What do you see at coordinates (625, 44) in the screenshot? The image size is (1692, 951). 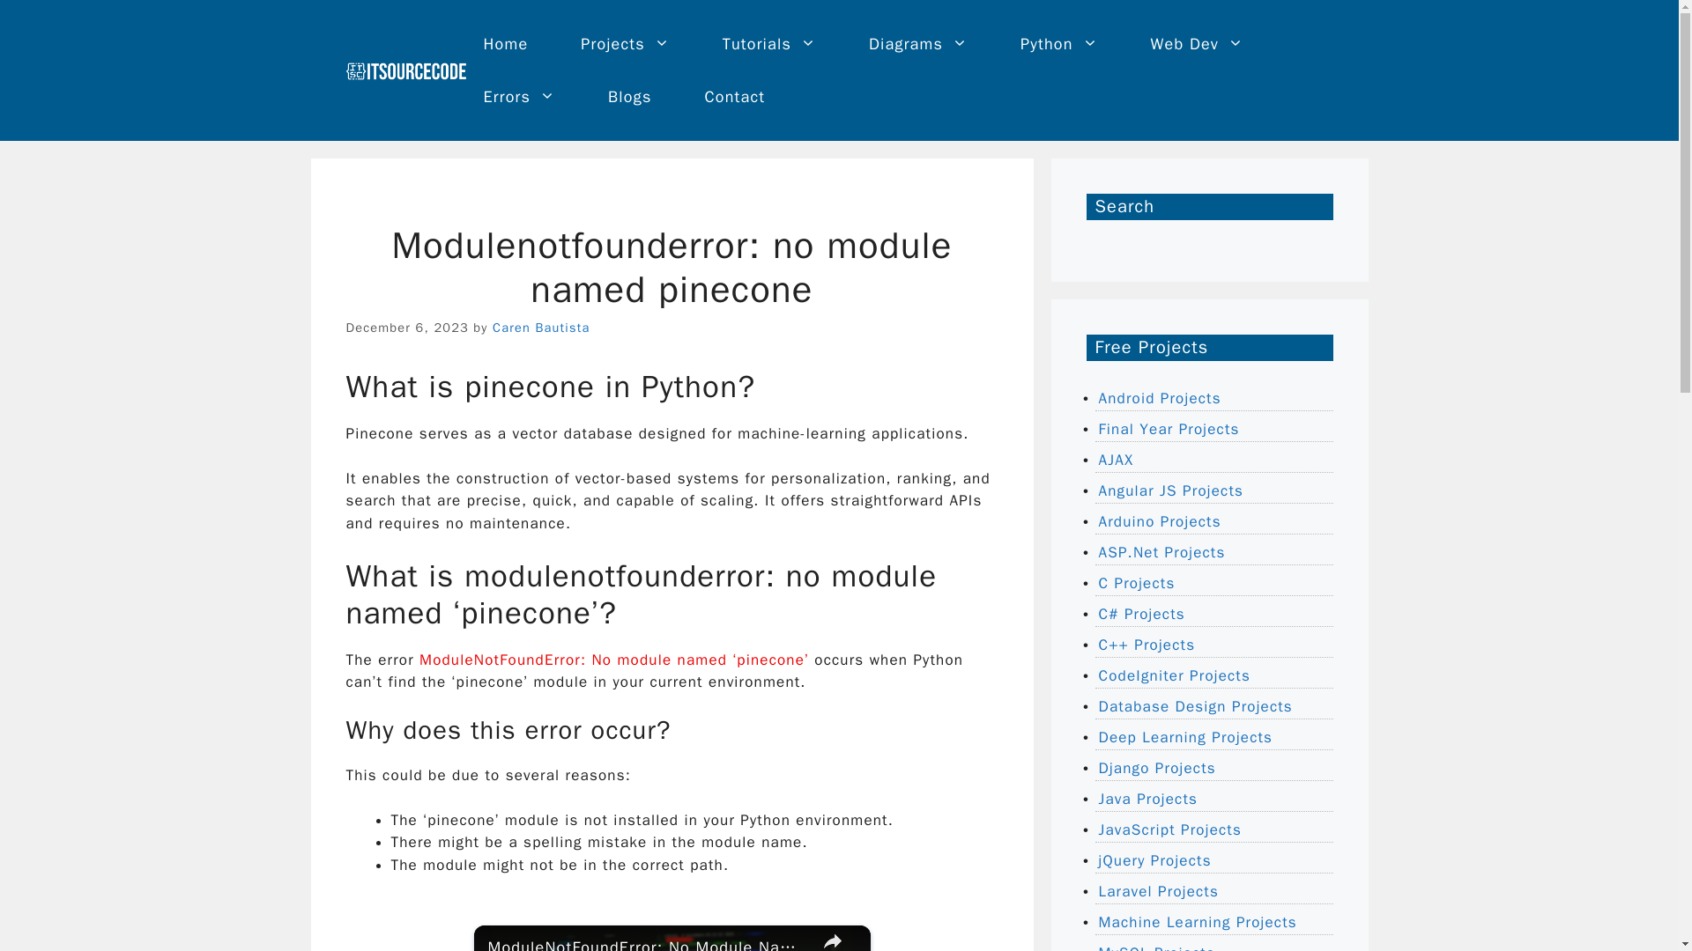 I see `Projects` at bounding box center [625, 44].